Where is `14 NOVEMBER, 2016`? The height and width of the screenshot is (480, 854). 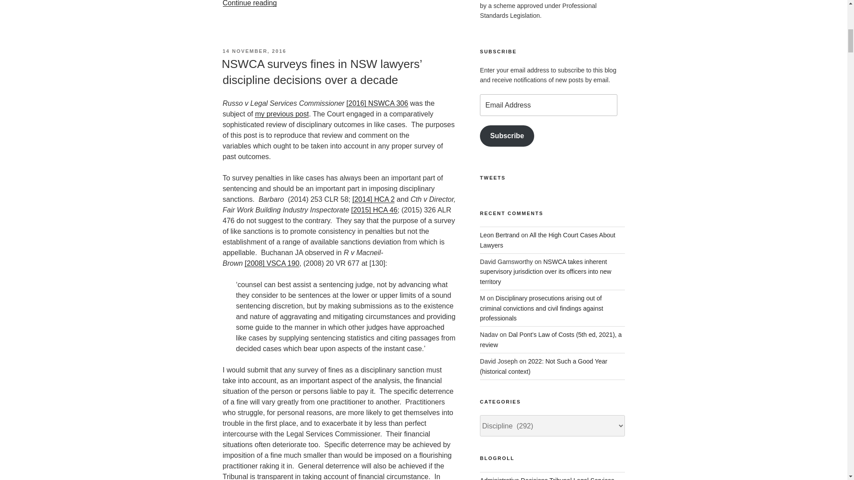
14 NOVEMBER, 2016 is located at coordinates (254, 51).